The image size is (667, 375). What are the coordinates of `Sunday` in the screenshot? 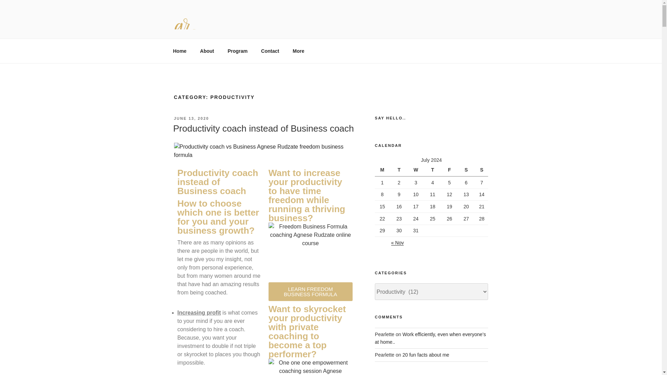 It's located at (481, 170).